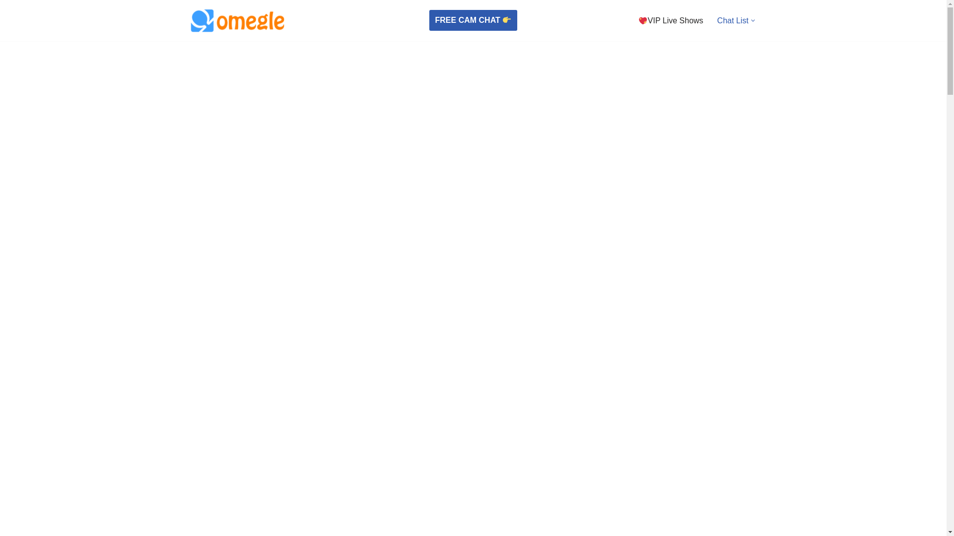 The image size is (954, 536). I want to click on Chat List, so click(732, 21).